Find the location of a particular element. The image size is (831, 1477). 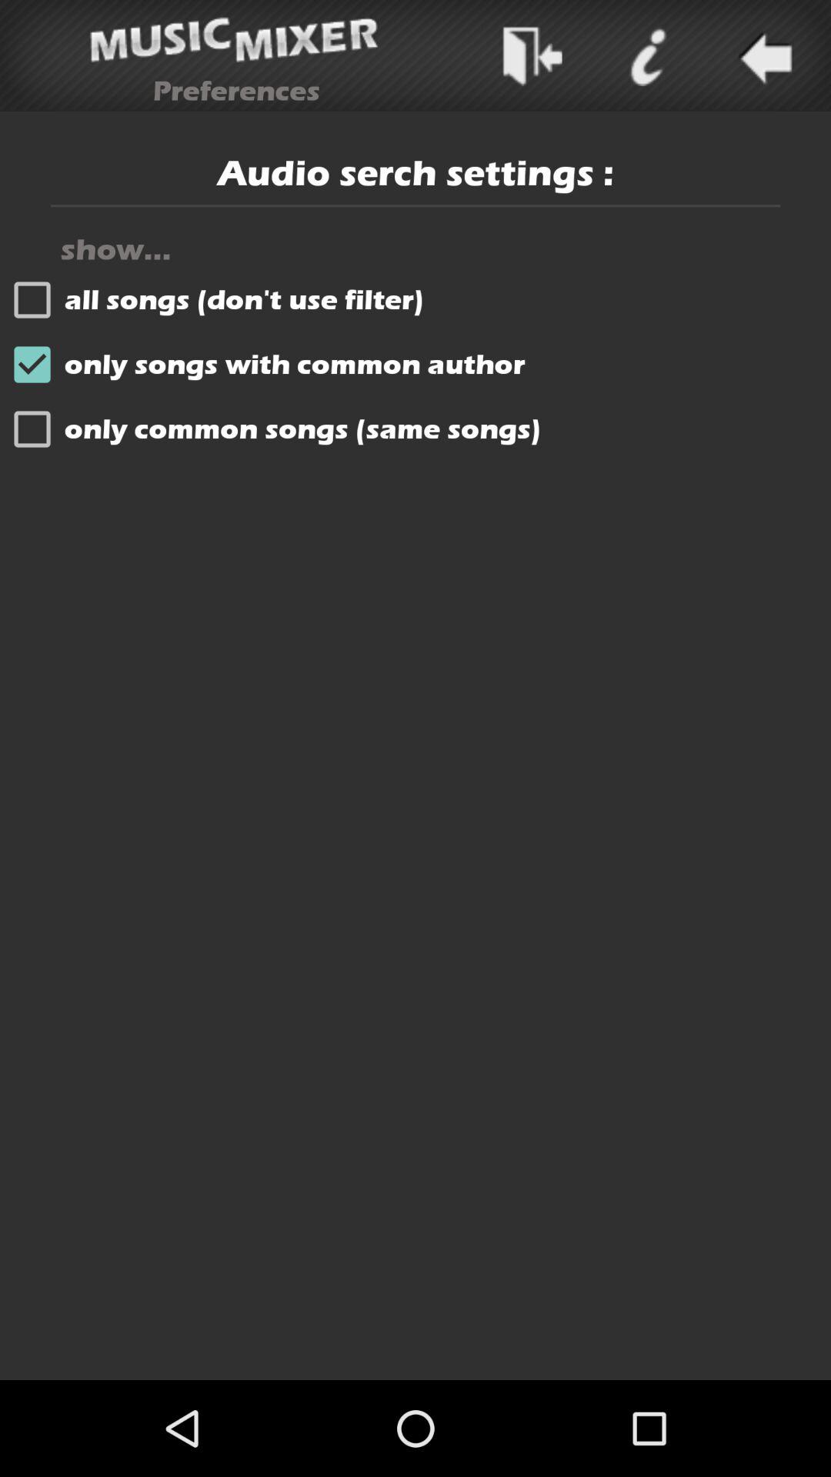

backword to option is located at coordinates (763, 55).